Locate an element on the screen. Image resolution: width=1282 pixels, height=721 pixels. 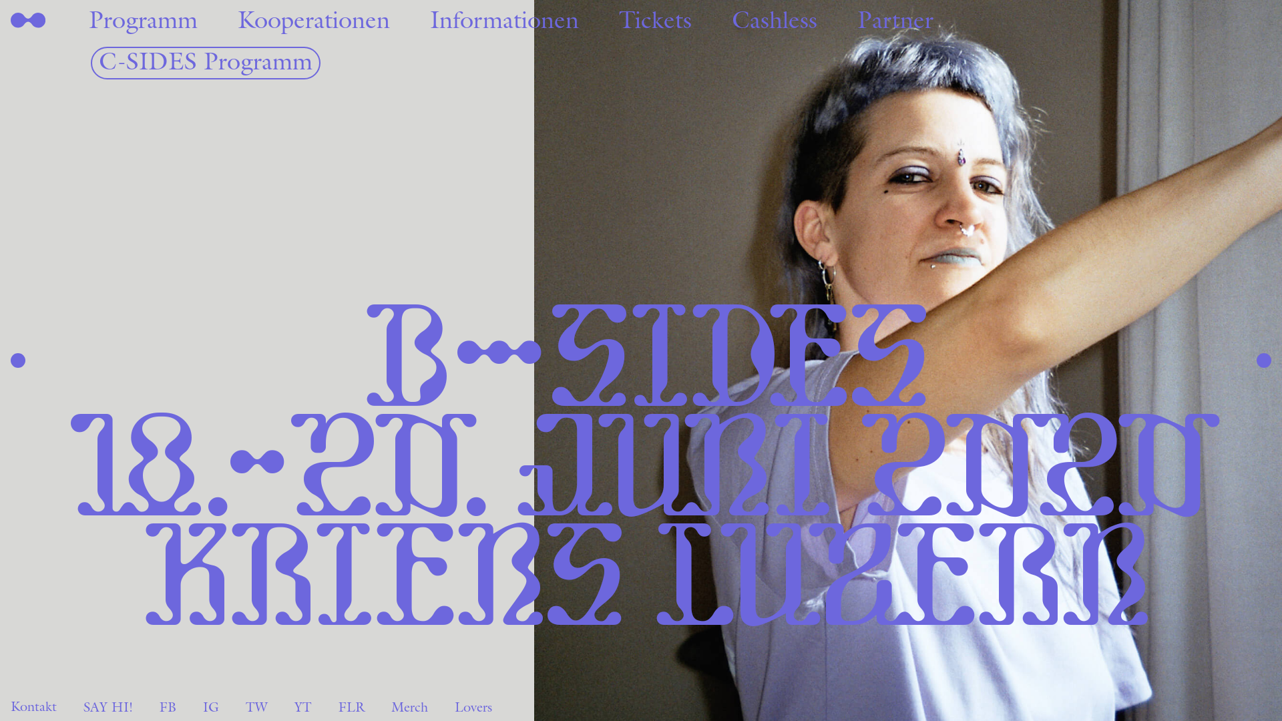
IG is located at coordinates (211, 707).